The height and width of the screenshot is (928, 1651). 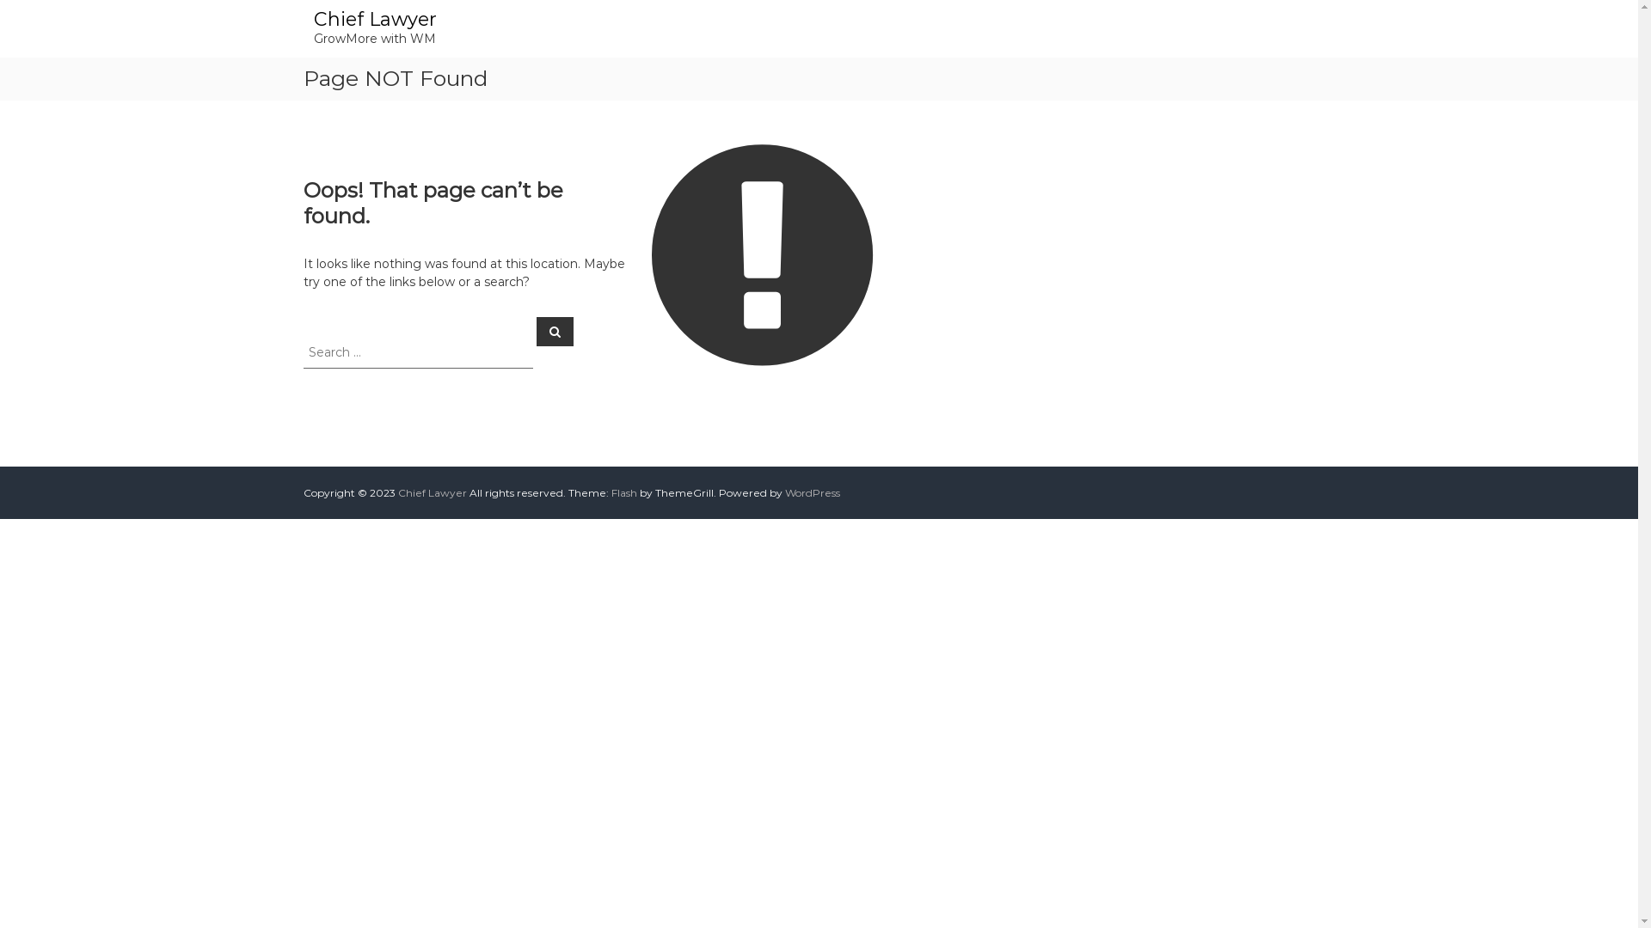 What do you see at coordinates (812, 493) in the screenshot?
I see `WordPress` at bounding box center [812, 493].